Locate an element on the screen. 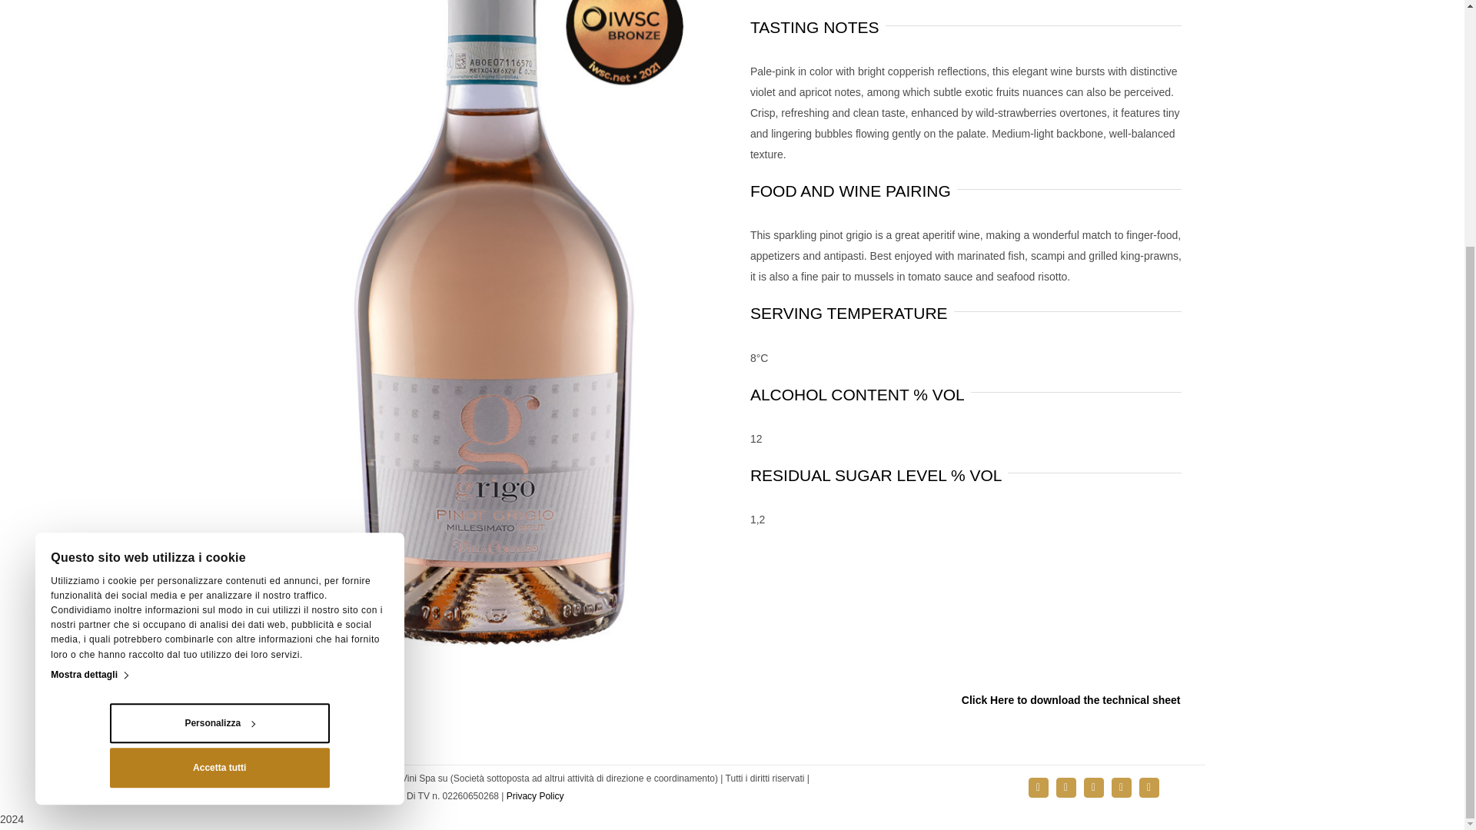 The height and width of the screenshot is (830, 1476). linkedin is located at coordinates (1093, 787).